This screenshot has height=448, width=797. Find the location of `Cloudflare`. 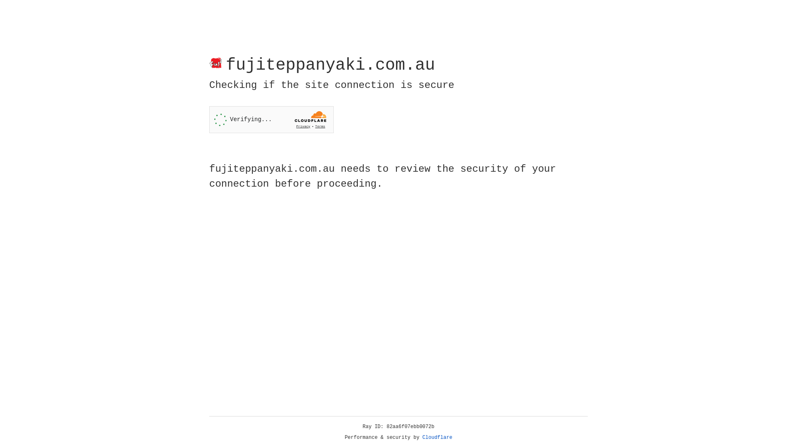

Cloudflare is located at coordinates (438, 438).